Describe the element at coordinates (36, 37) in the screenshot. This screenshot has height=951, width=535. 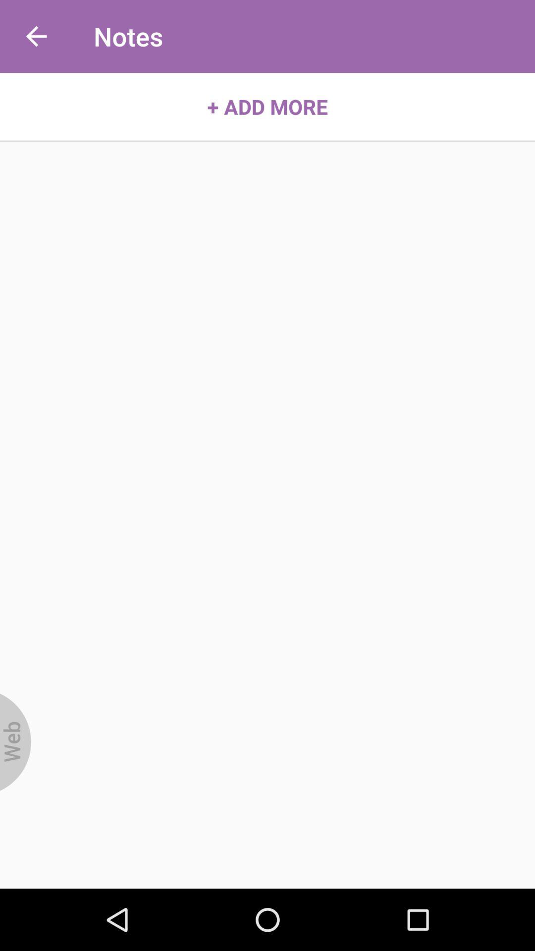
I see `launch the icon to the left of the notes` at that location.